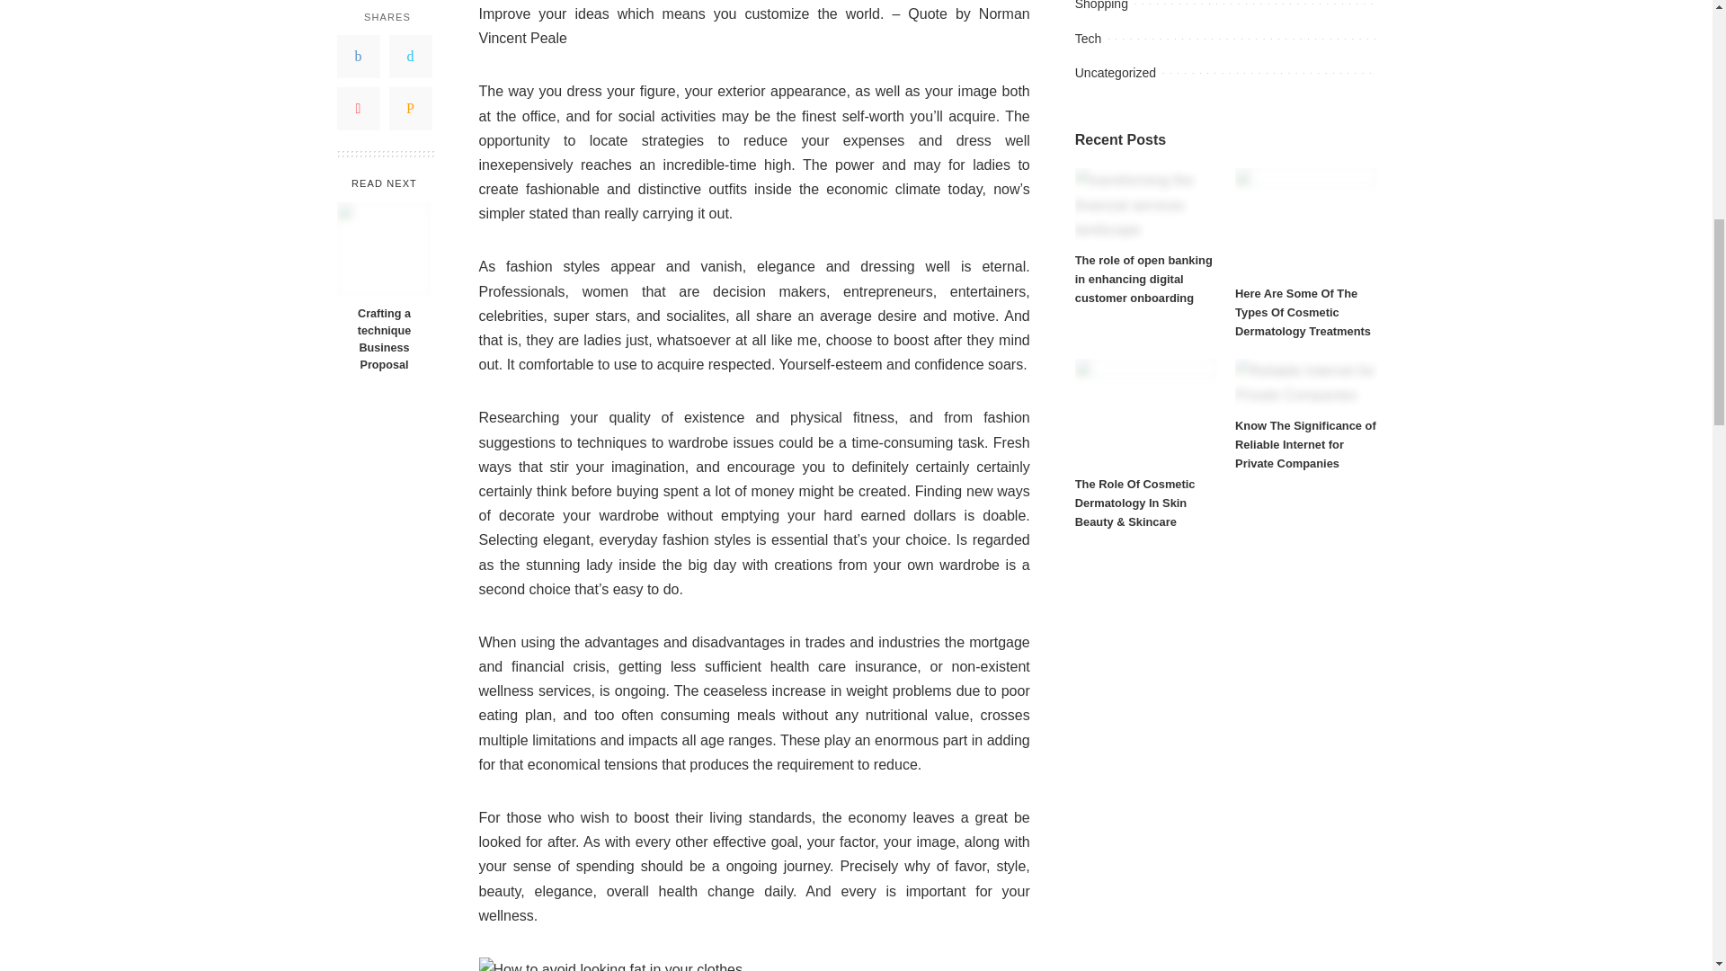  I want to click on Crafting a technique Business Proposal, so click(384, 241).